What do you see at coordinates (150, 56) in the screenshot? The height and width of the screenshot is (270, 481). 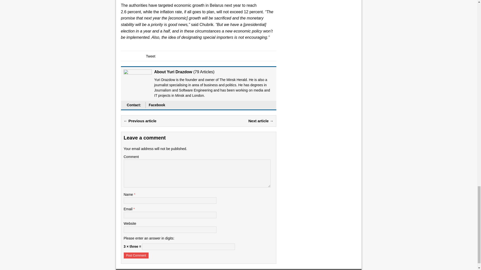 I see `Tweet` at bounding box center [150, 56].